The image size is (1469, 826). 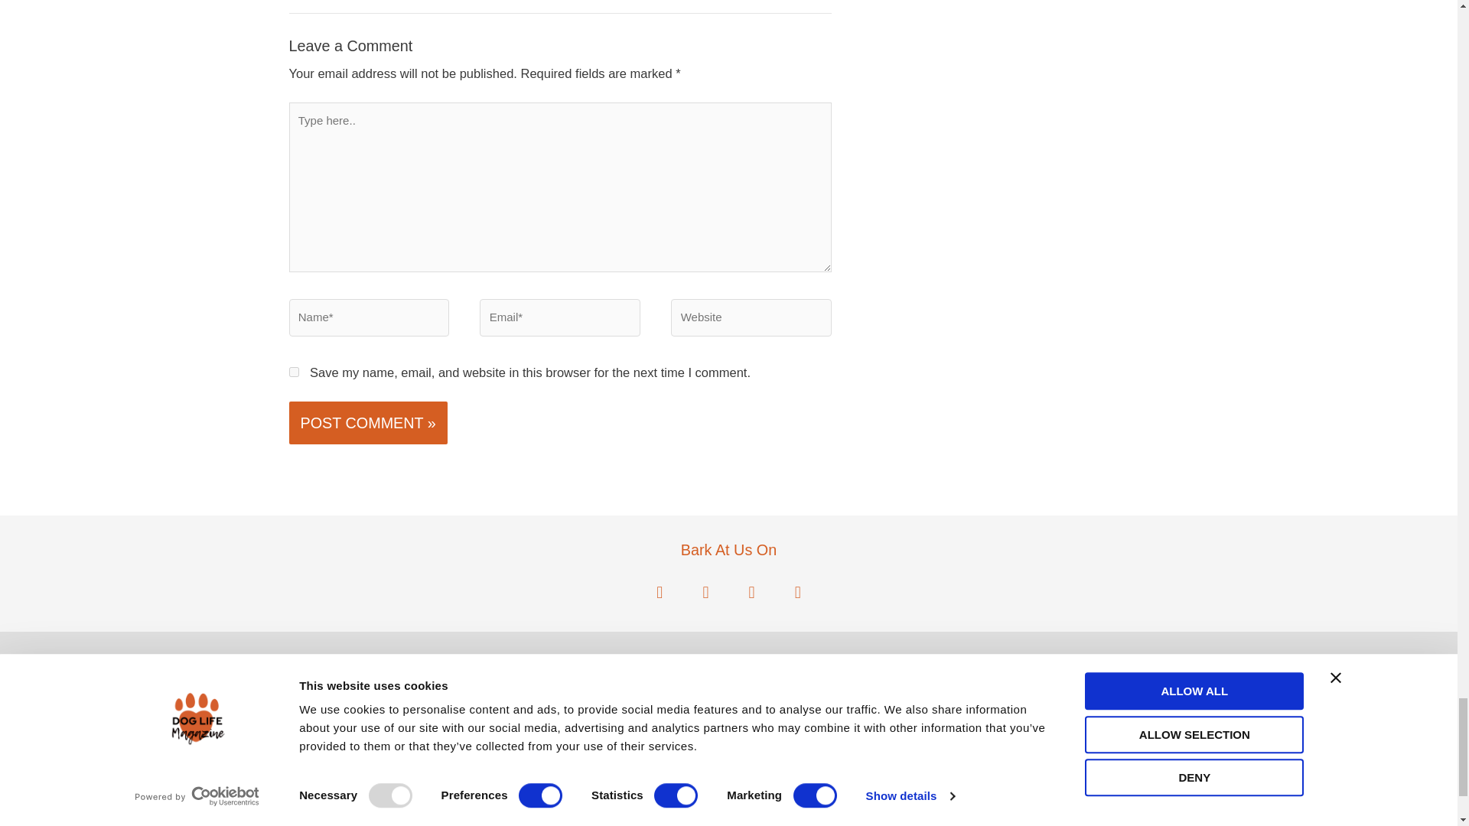 I want to click on yes, so click(x=294, y=372).